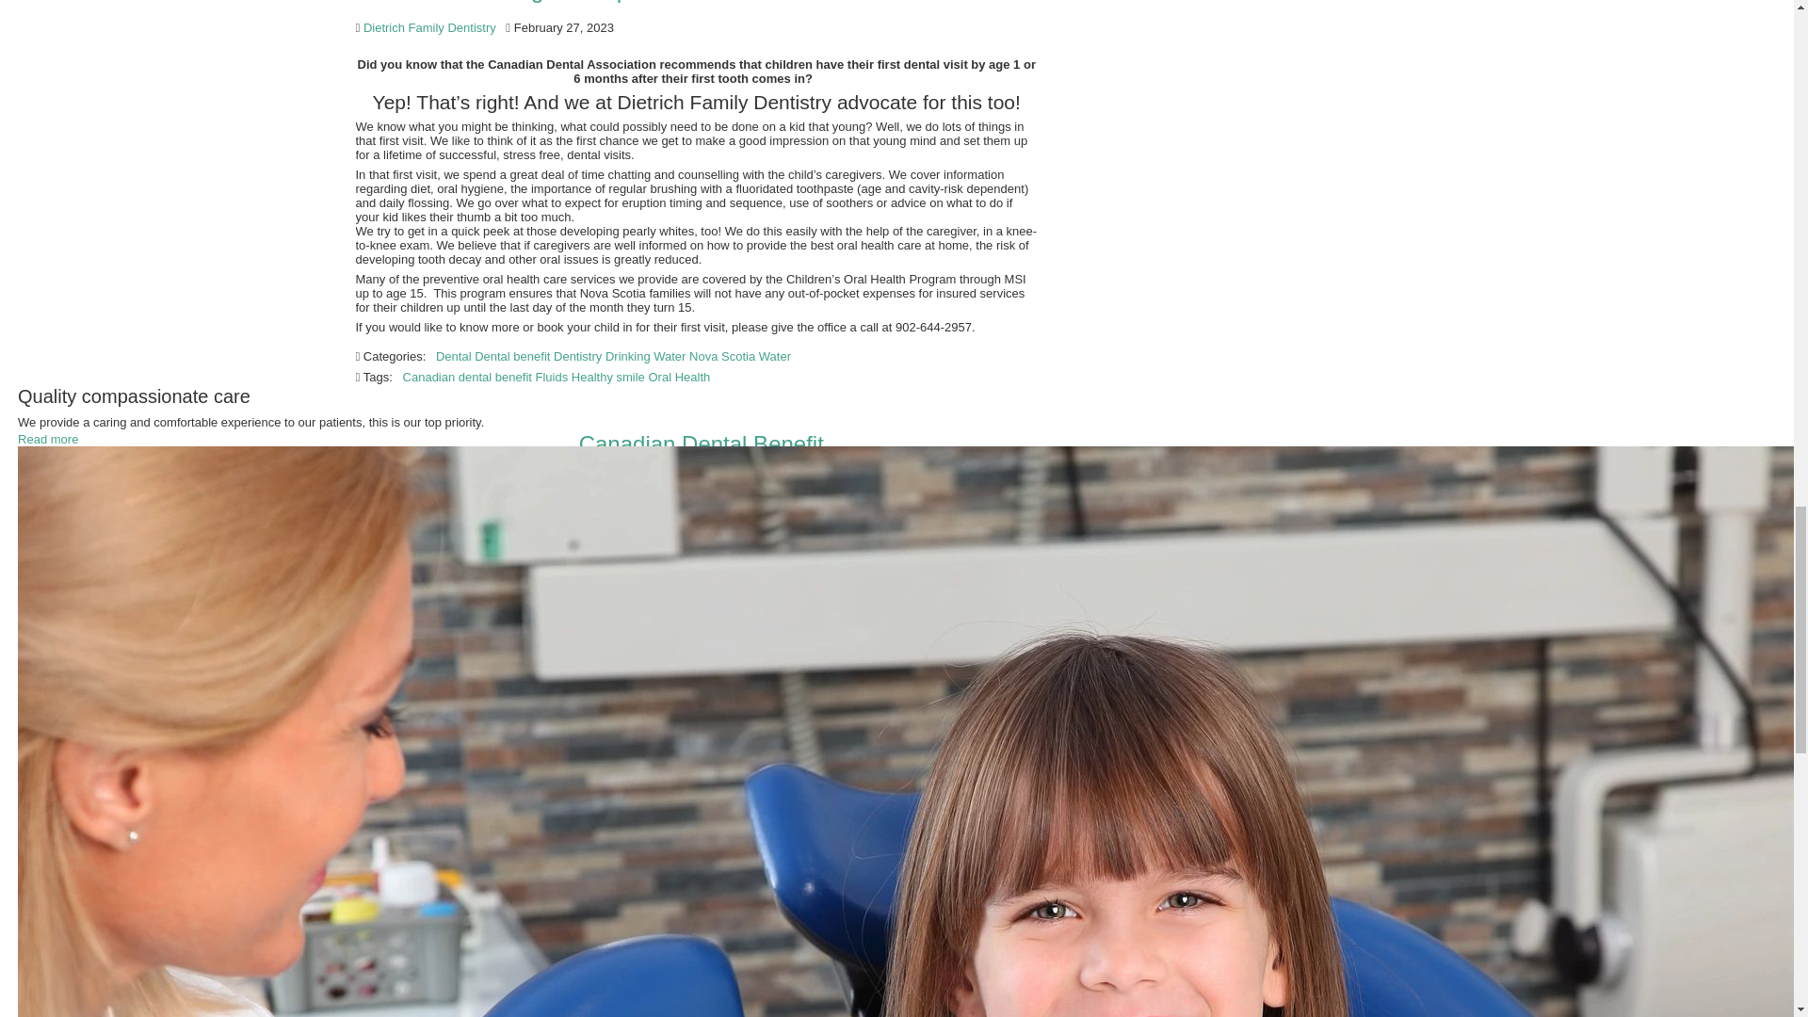 This screenshot has width=1808, height=1017. Describe the element at coordinates (701, 443) in the screenshot. I see `Canadian Dental Benefit` at that location.